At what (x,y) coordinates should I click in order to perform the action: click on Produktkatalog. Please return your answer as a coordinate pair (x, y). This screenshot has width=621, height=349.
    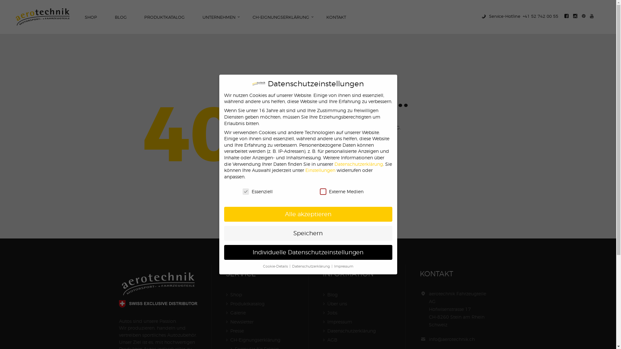
    Looking at the image, I should click on (247, 304).